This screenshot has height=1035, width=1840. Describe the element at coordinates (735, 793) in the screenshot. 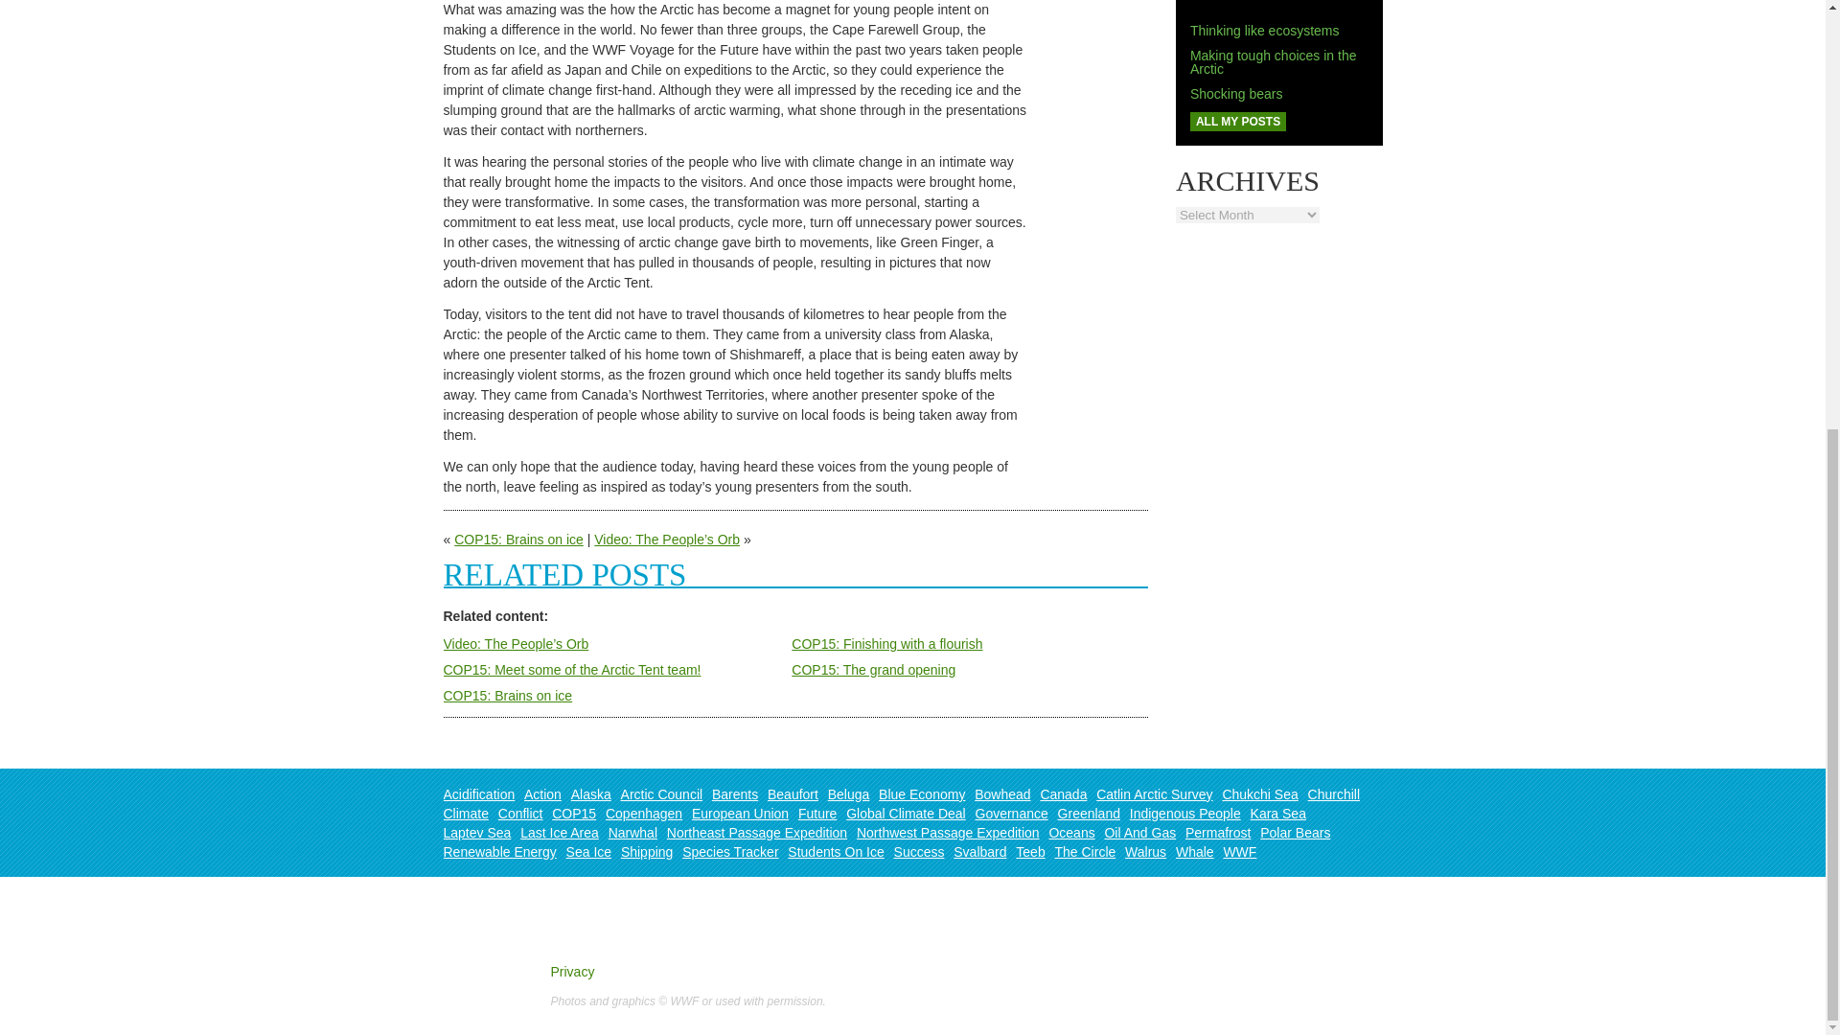

I see `Barents` at that location.